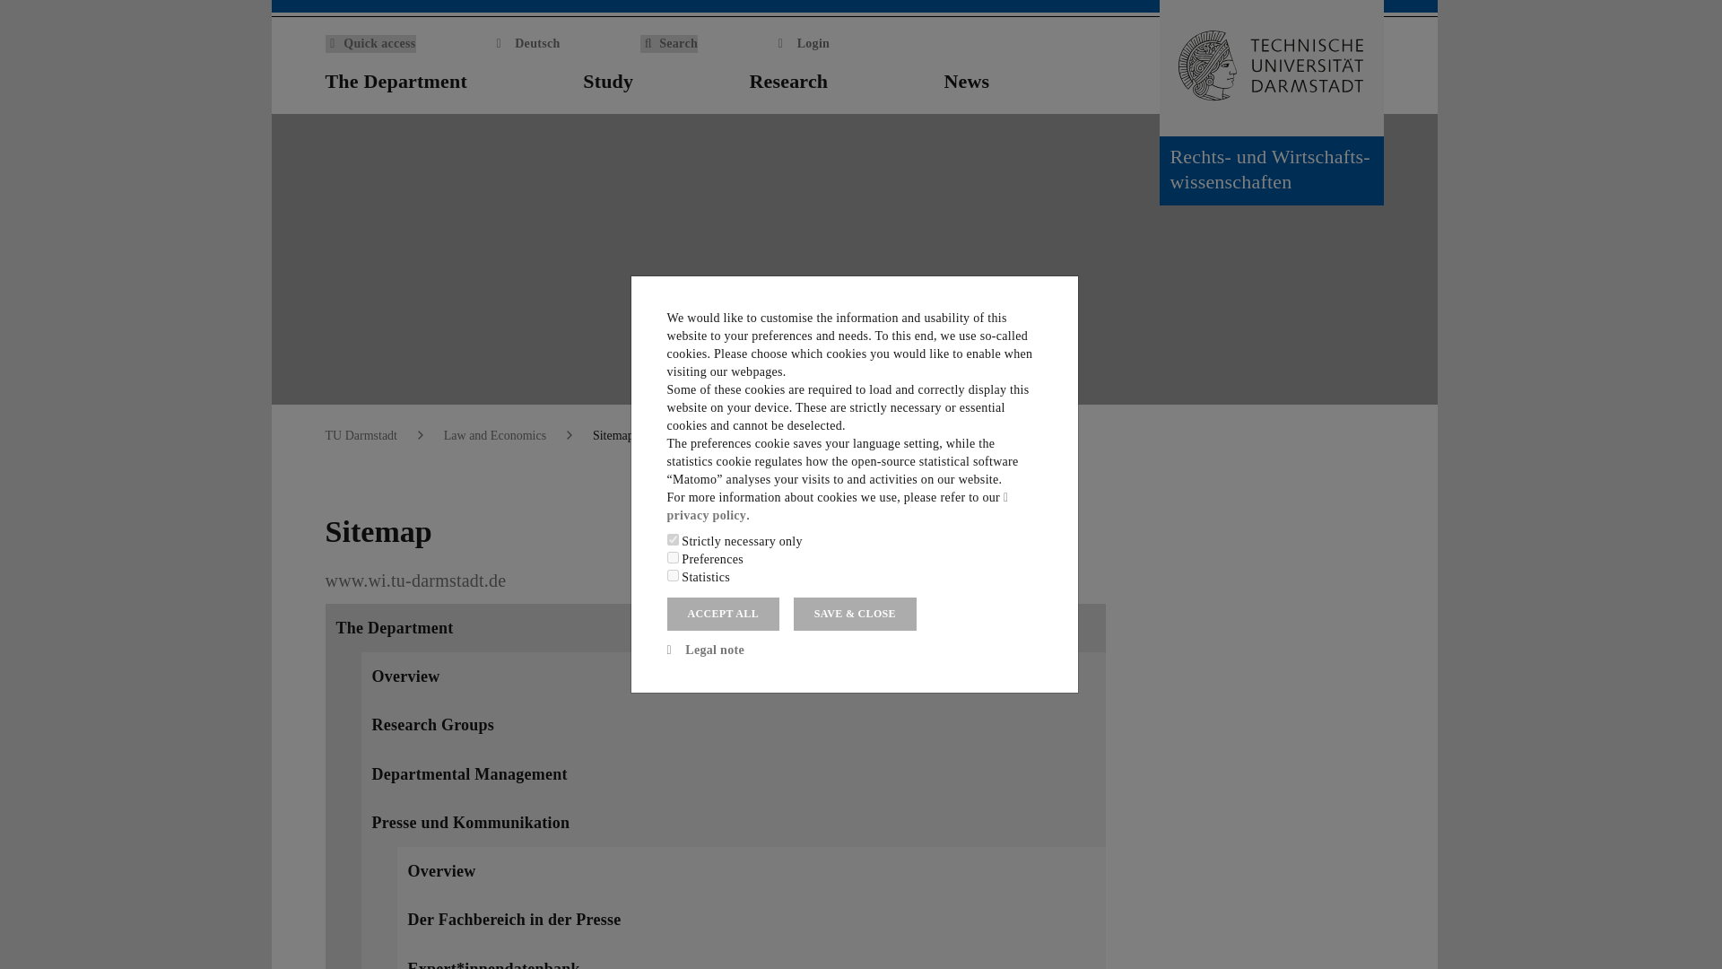 The image size is (1722, 969). Describe the element at coordinates (1372, 83) in the screenshot. I see `Home of institution` at that location.